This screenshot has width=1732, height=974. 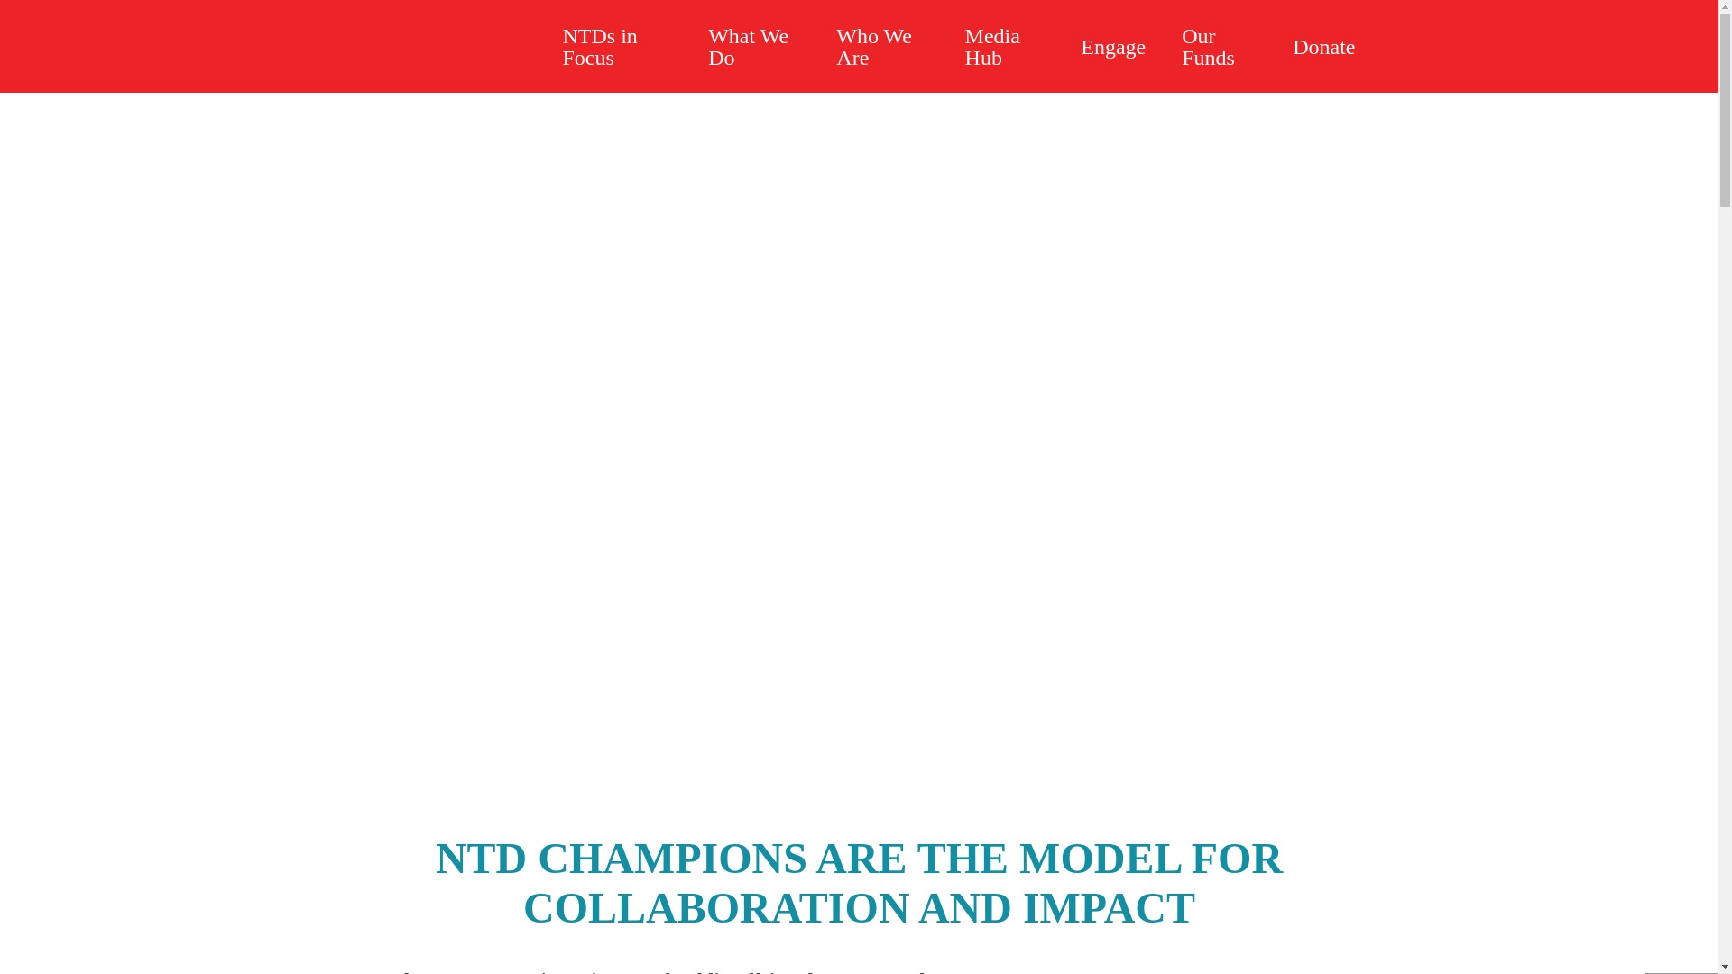 What do you see at coordinates (618, 46) in the screenshot?
I see `NTDs in Focus` at bounding box center [618, 46].